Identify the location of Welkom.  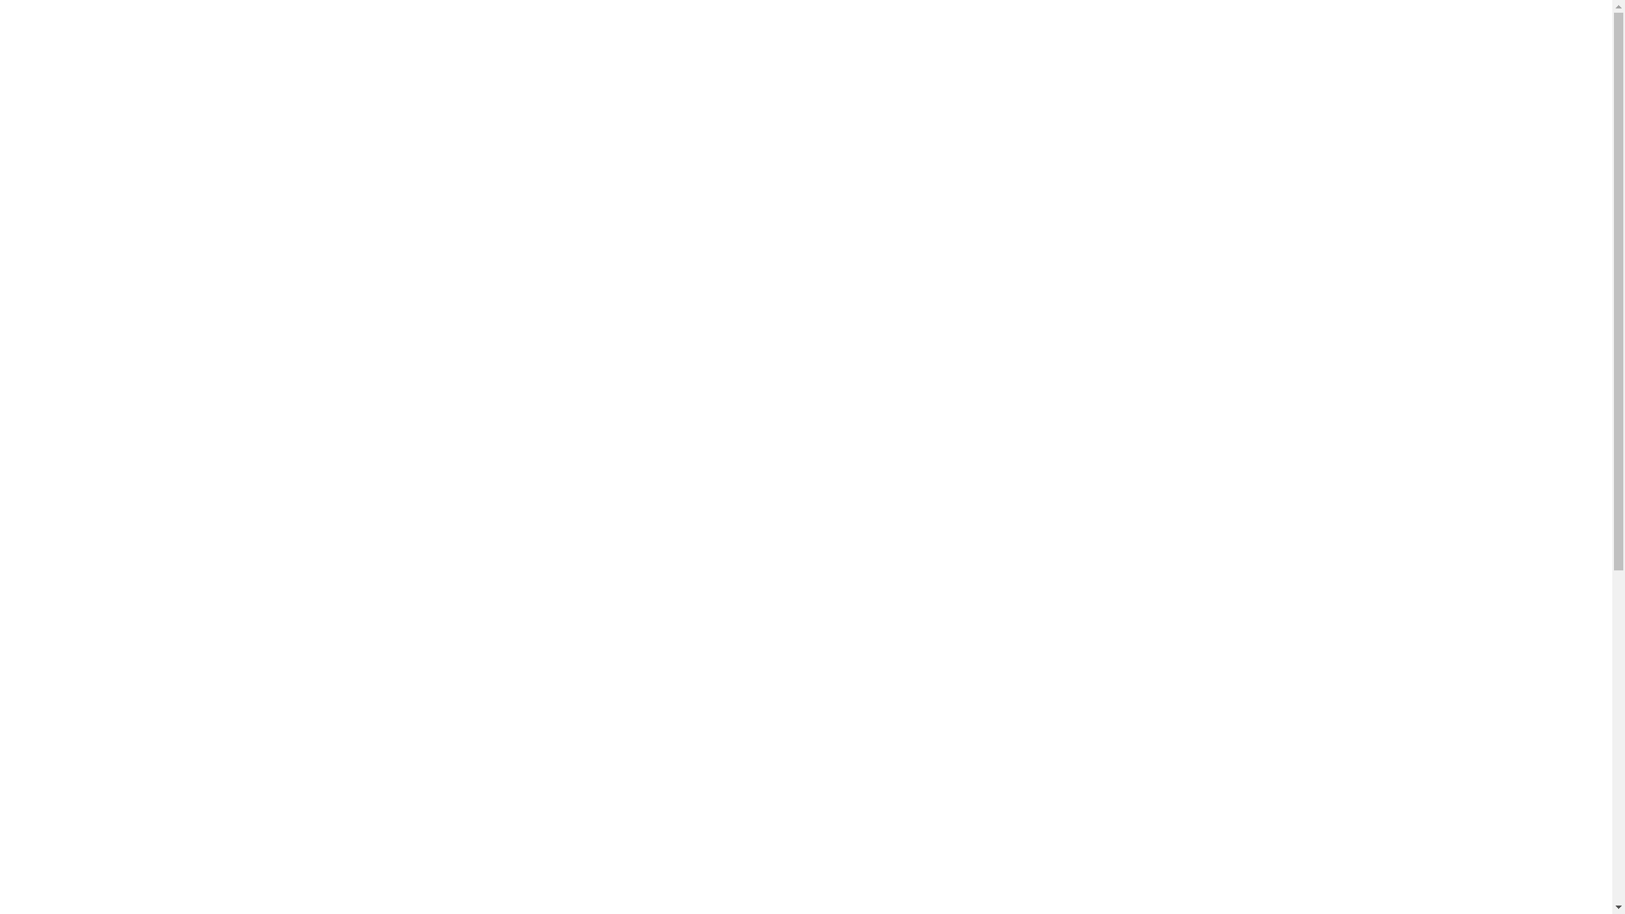
(63, 42).